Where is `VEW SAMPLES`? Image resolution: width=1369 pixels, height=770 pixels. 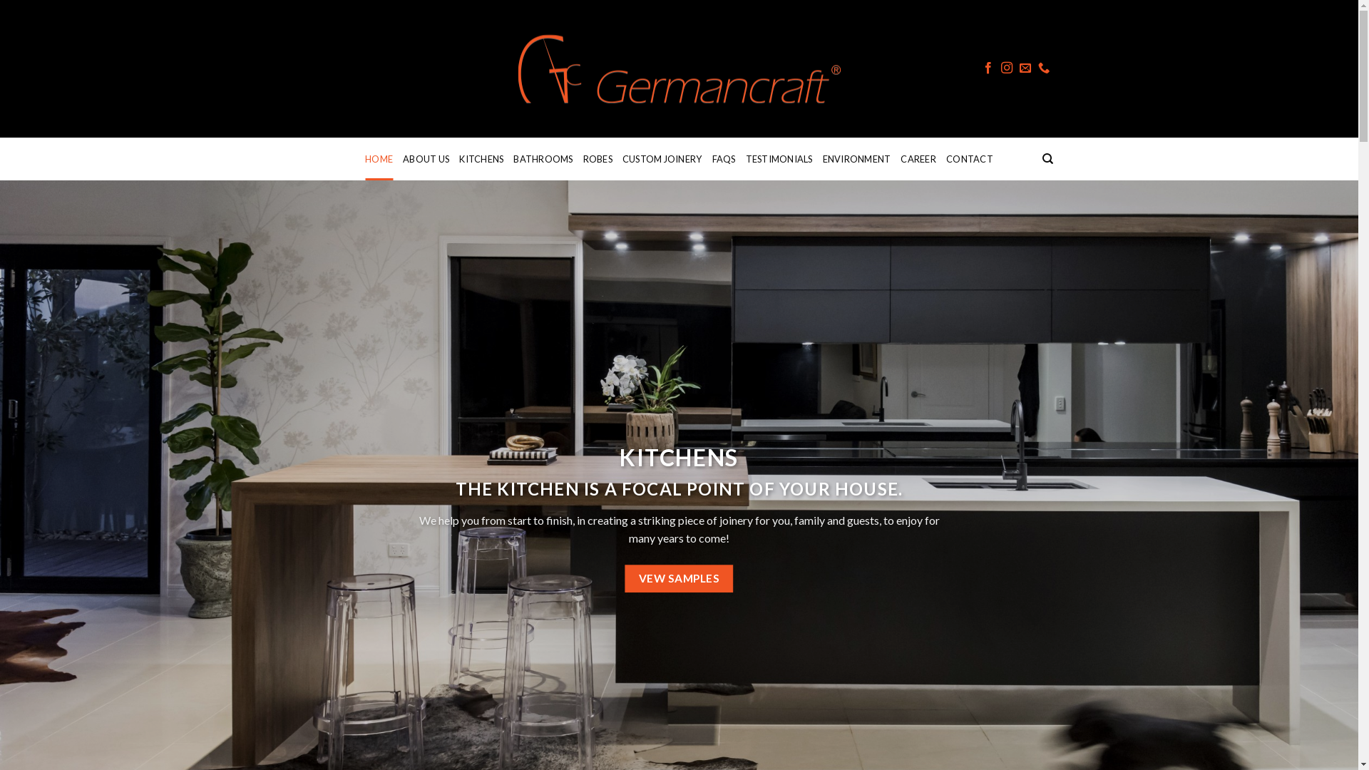 VEW SAMPLES is located at coordinates (679, 569).